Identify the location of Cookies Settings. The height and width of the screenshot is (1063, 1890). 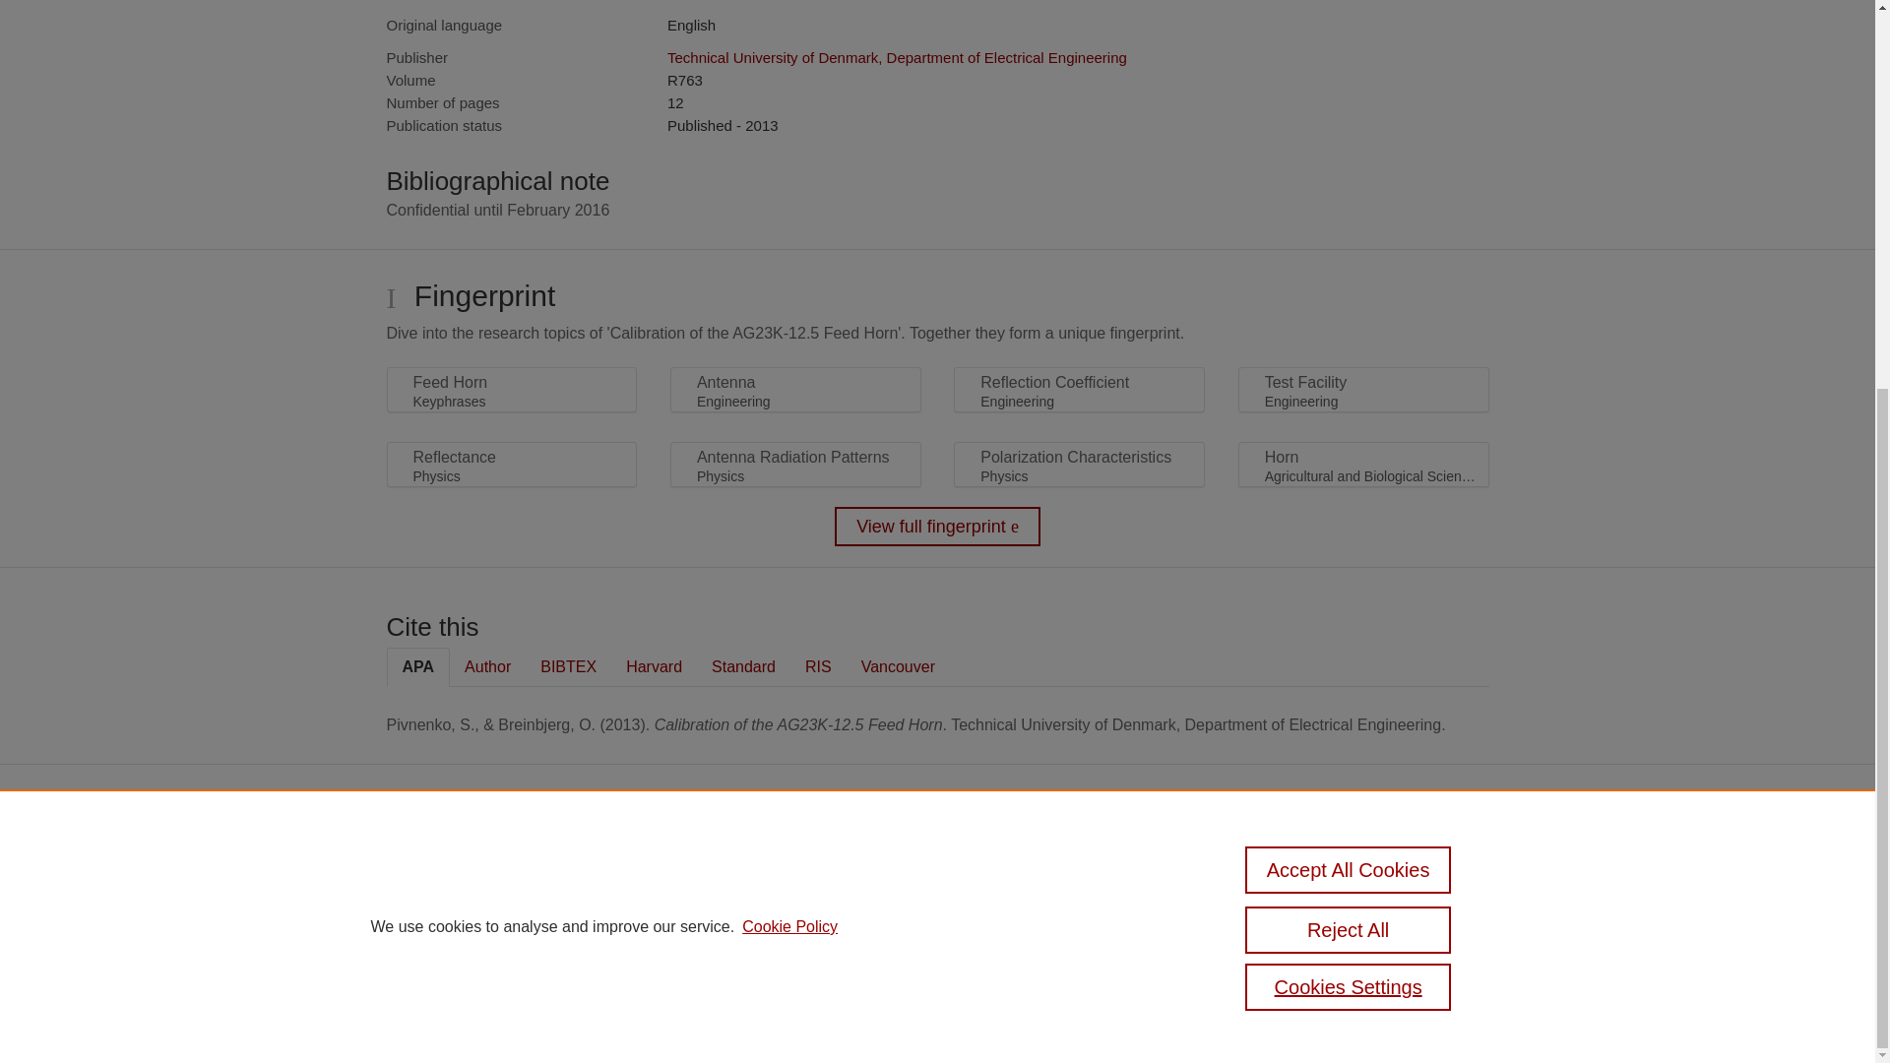
(641, 986).